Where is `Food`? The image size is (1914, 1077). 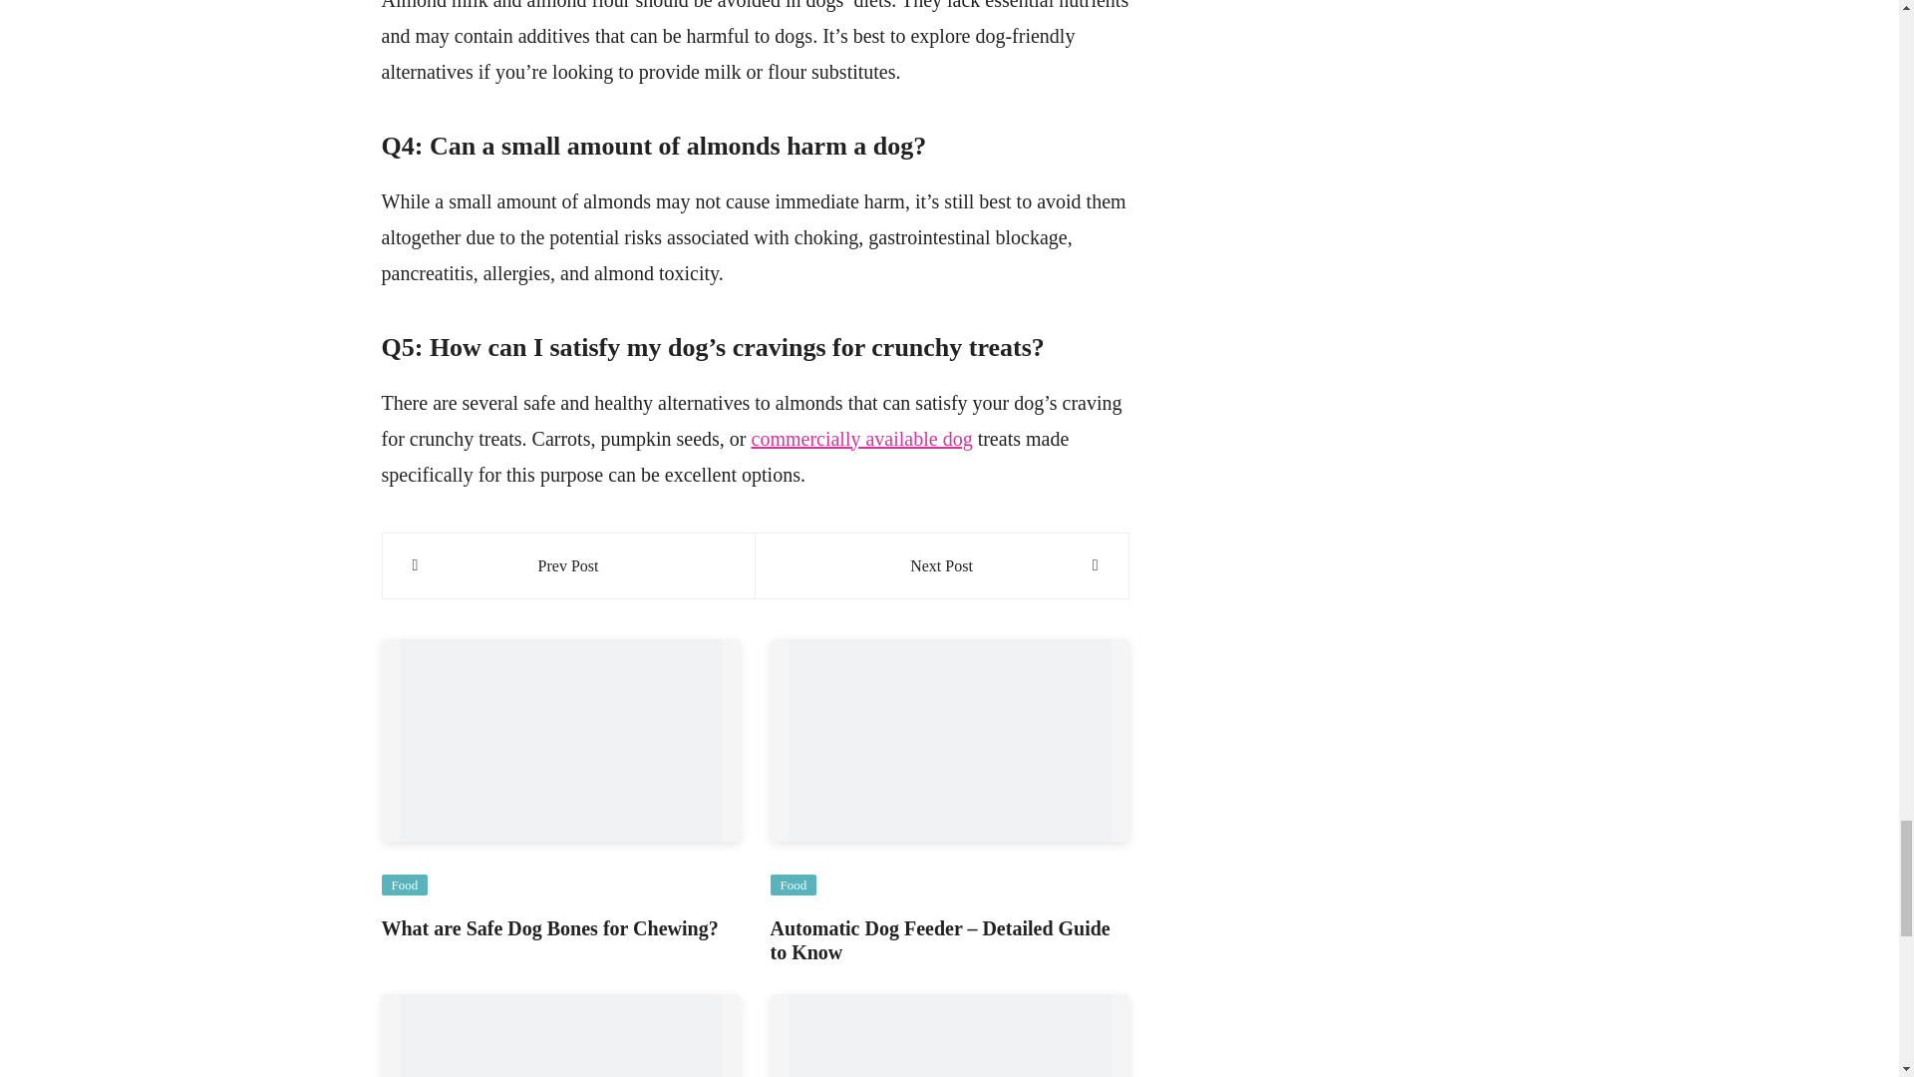
Food is located at coordinates (404, 884).